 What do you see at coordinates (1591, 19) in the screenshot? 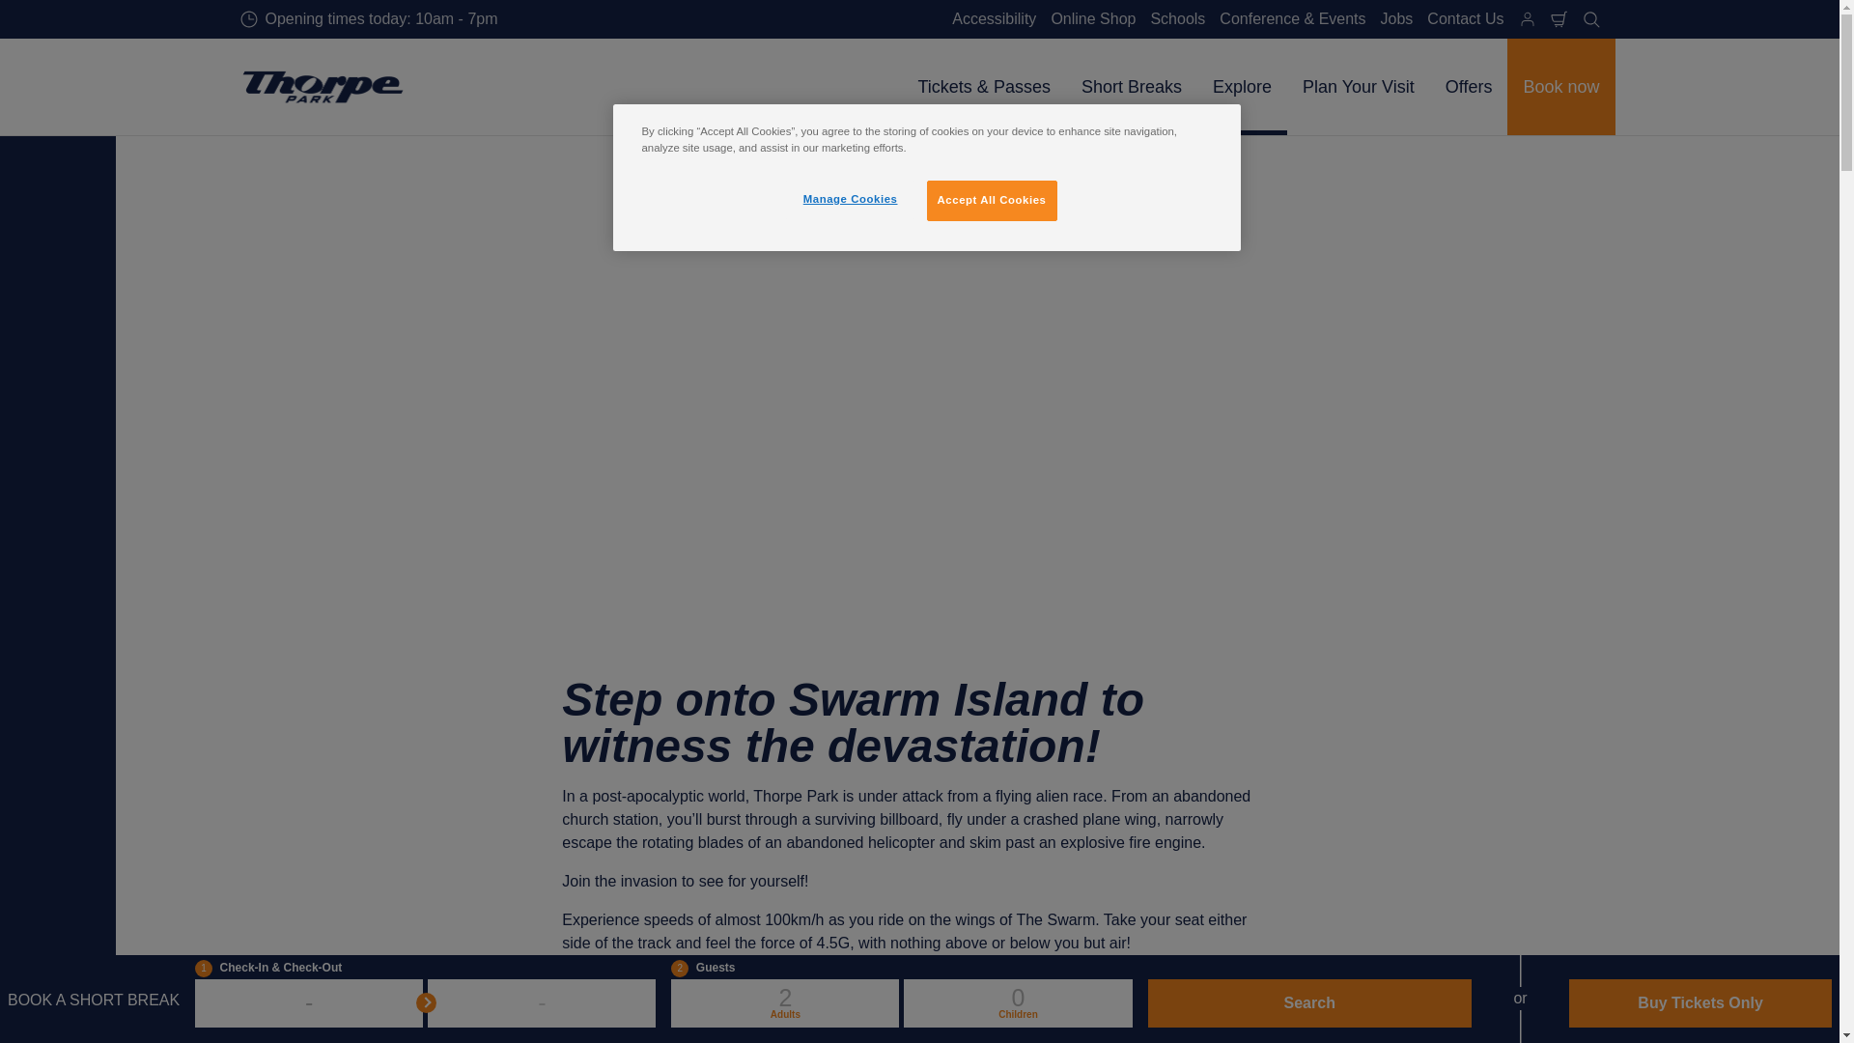
I see `Search` at bounding box center [1591, 19].